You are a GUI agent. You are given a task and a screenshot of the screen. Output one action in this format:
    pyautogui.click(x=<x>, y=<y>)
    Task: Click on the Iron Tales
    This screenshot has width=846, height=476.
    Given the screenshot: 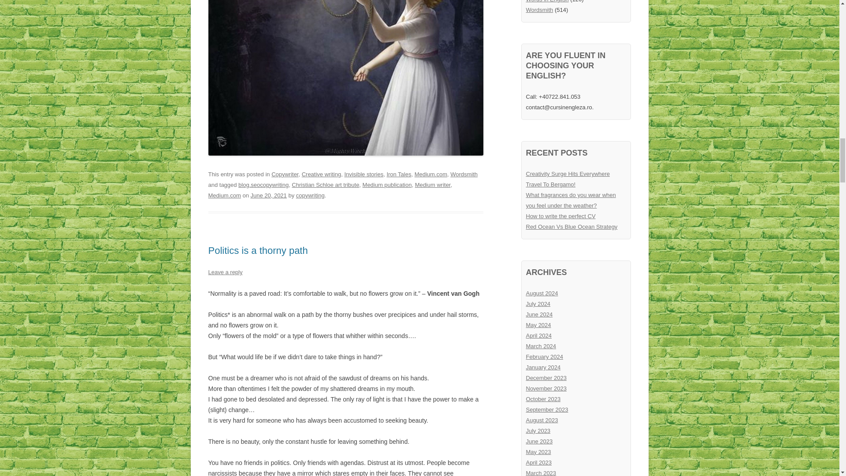 What is the action you would take?
    pyautogui.click(x=399, y=174)
    